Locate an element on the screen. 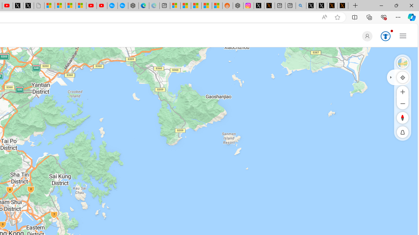 This screenshot has width=419, height=235. Zoom Out is located at coordinates (403, 103).